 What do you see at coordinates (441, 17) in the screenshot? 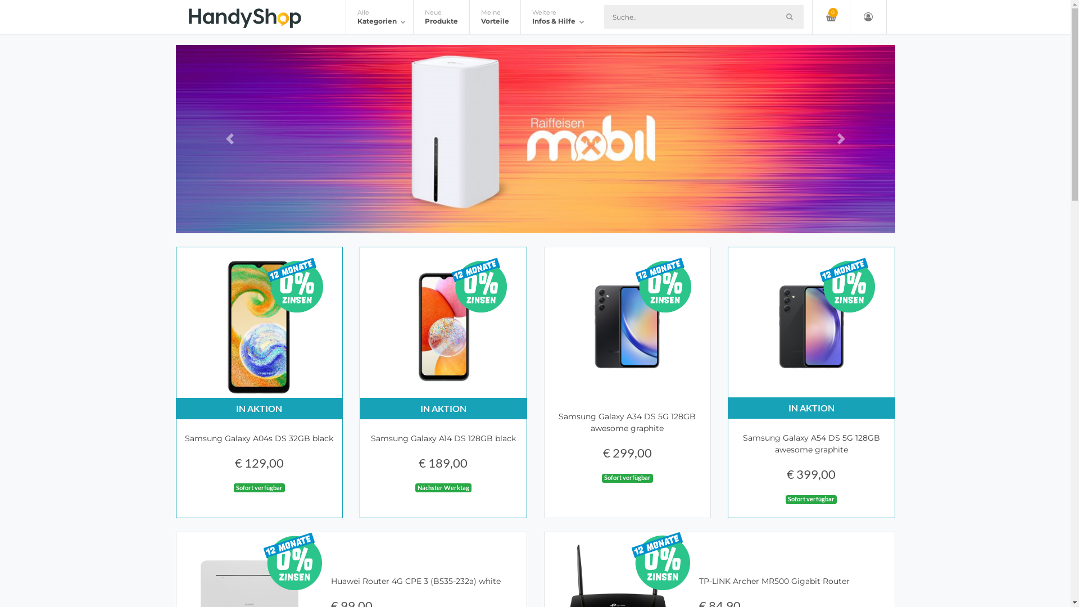
I see `Neue
Produkte` at bounding box center [441, 17].